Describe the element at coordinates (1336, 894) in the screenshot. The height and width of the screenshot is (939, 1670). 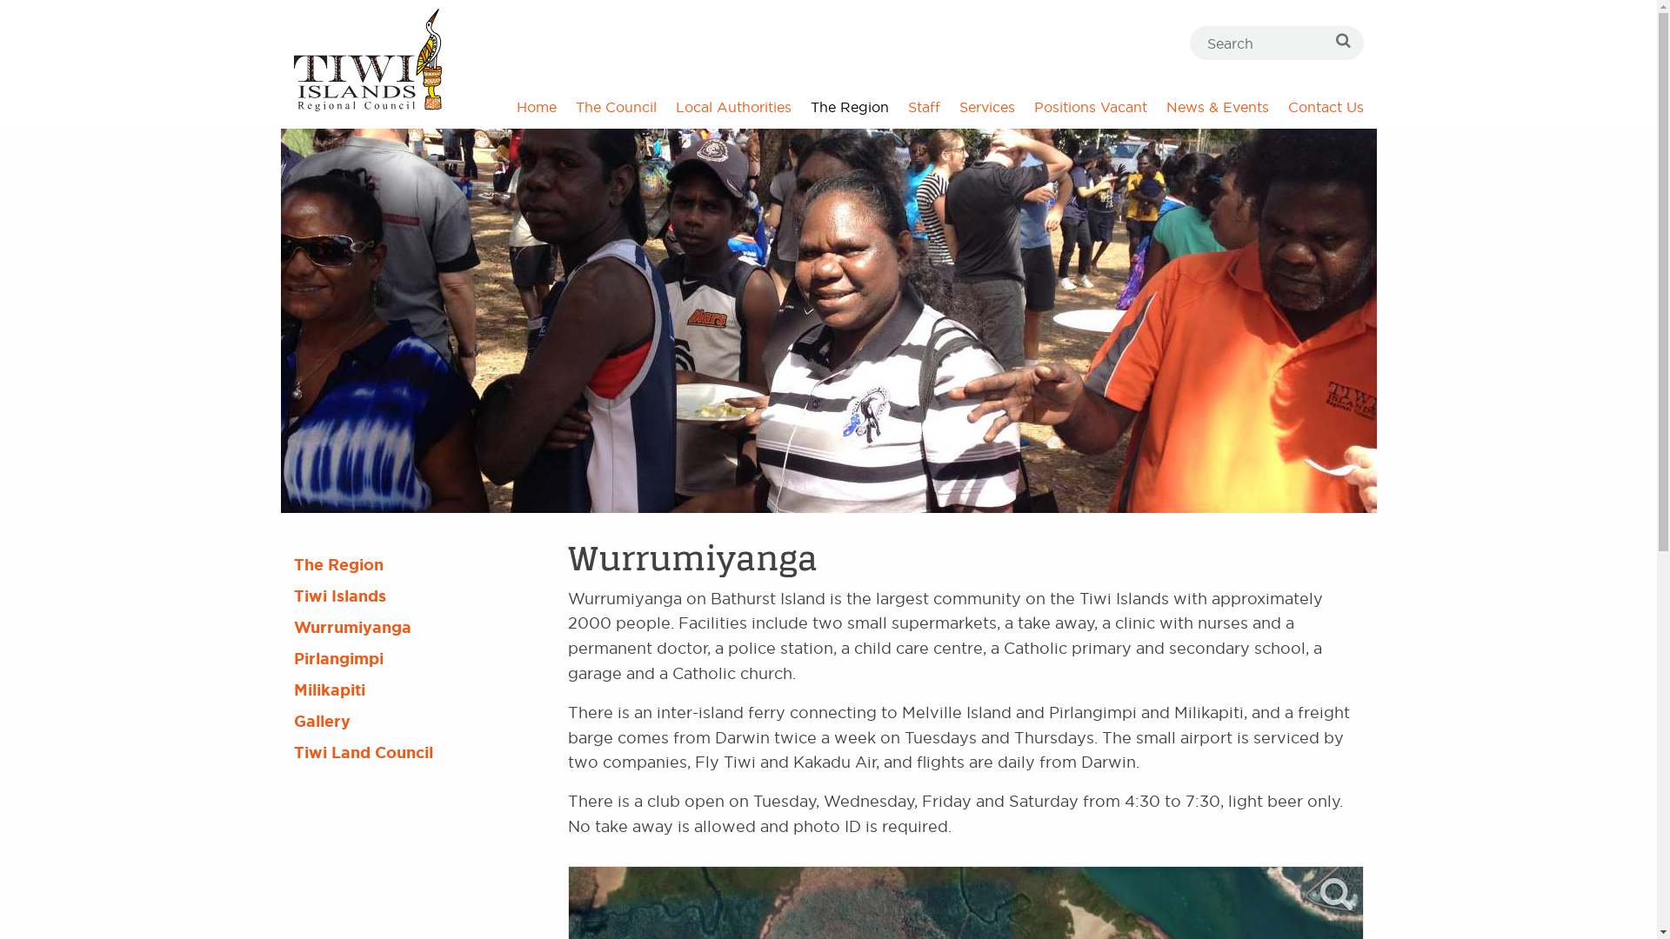
I see `Magnify` at that location.